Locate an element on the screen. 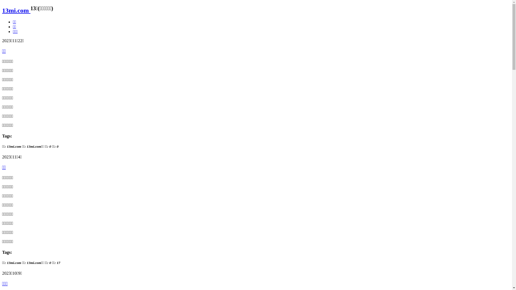 This screenshot has width=516, height=290. 13mi.com is located at coordinates (16, 10).